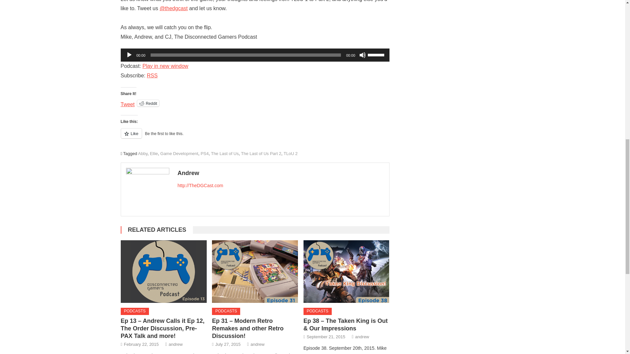 Image resolution: width=630 pixels, height=354 pixels. Describe the element at coordinates (128, 103) in the screenshot. I see `Tweet` at that location.